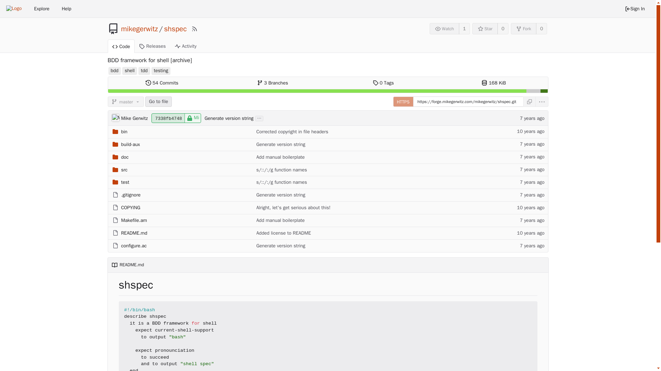 The image size is (661, 371). What do you see at coordinates (503, 29) in the screenshot?
I see `0` at bounding box center [503, 29].